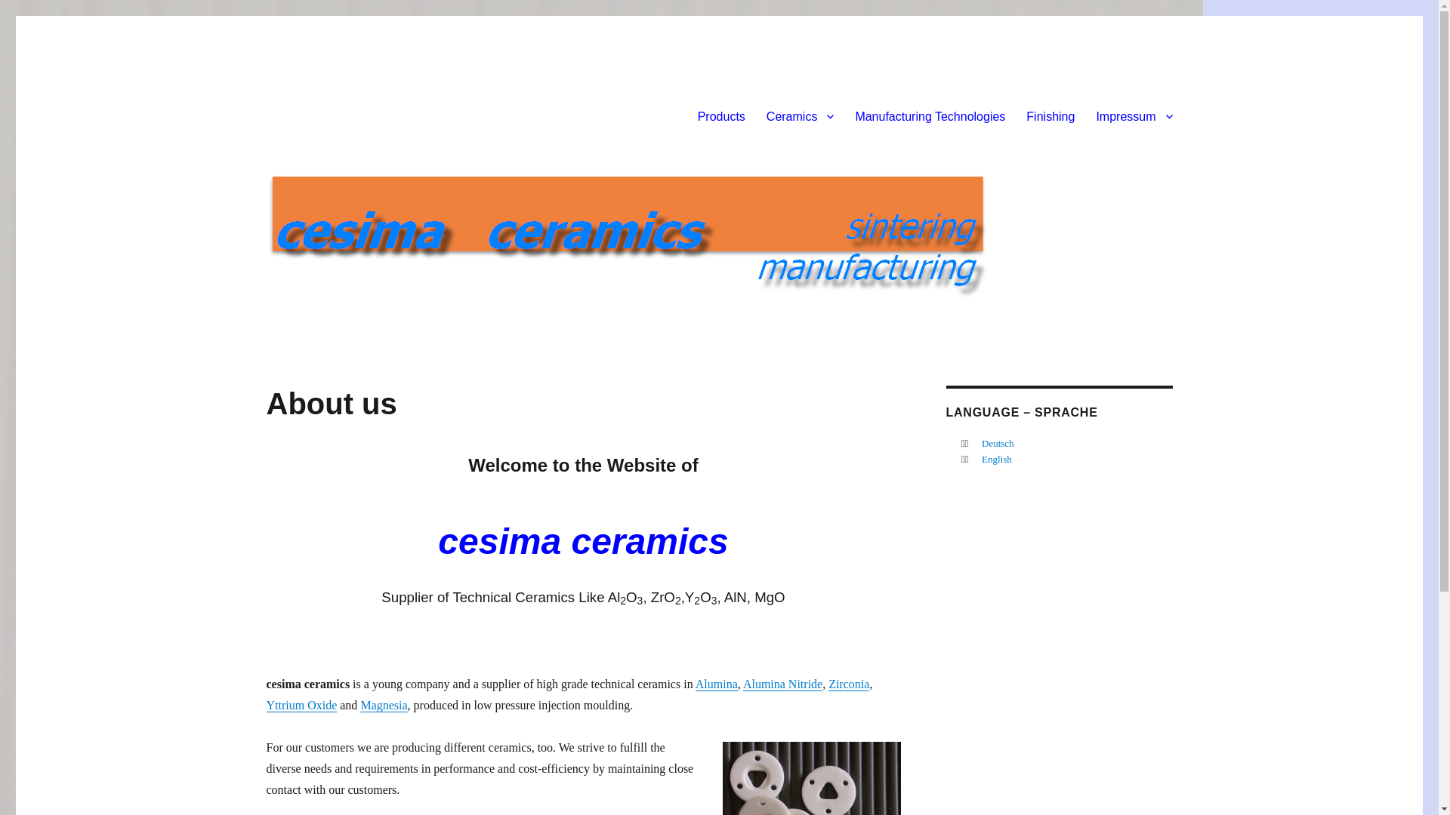 The width and height of the screenshot is (1450, 815). I want to click on Zirconia, so click(848, 684).